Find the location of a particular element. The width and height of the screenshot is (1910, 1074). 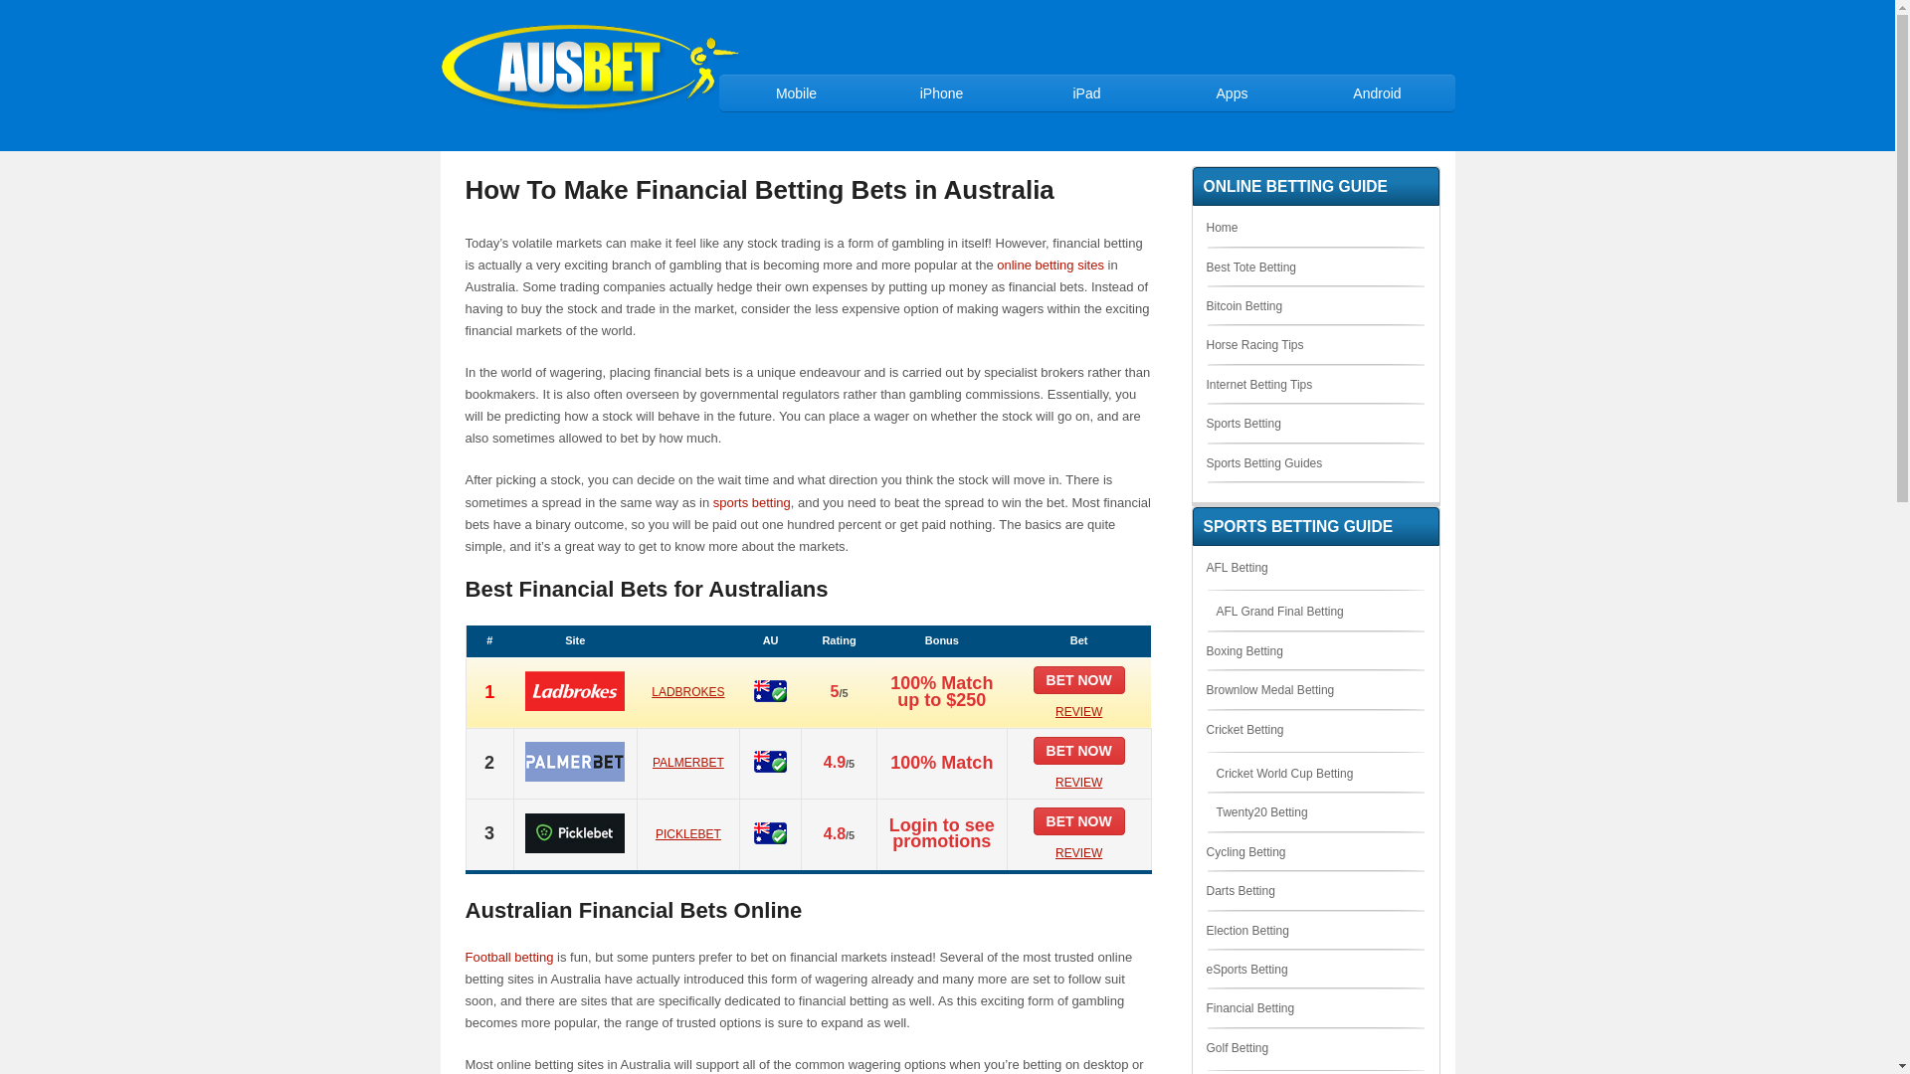

BET NOW is located at coordinates (1079, 821).